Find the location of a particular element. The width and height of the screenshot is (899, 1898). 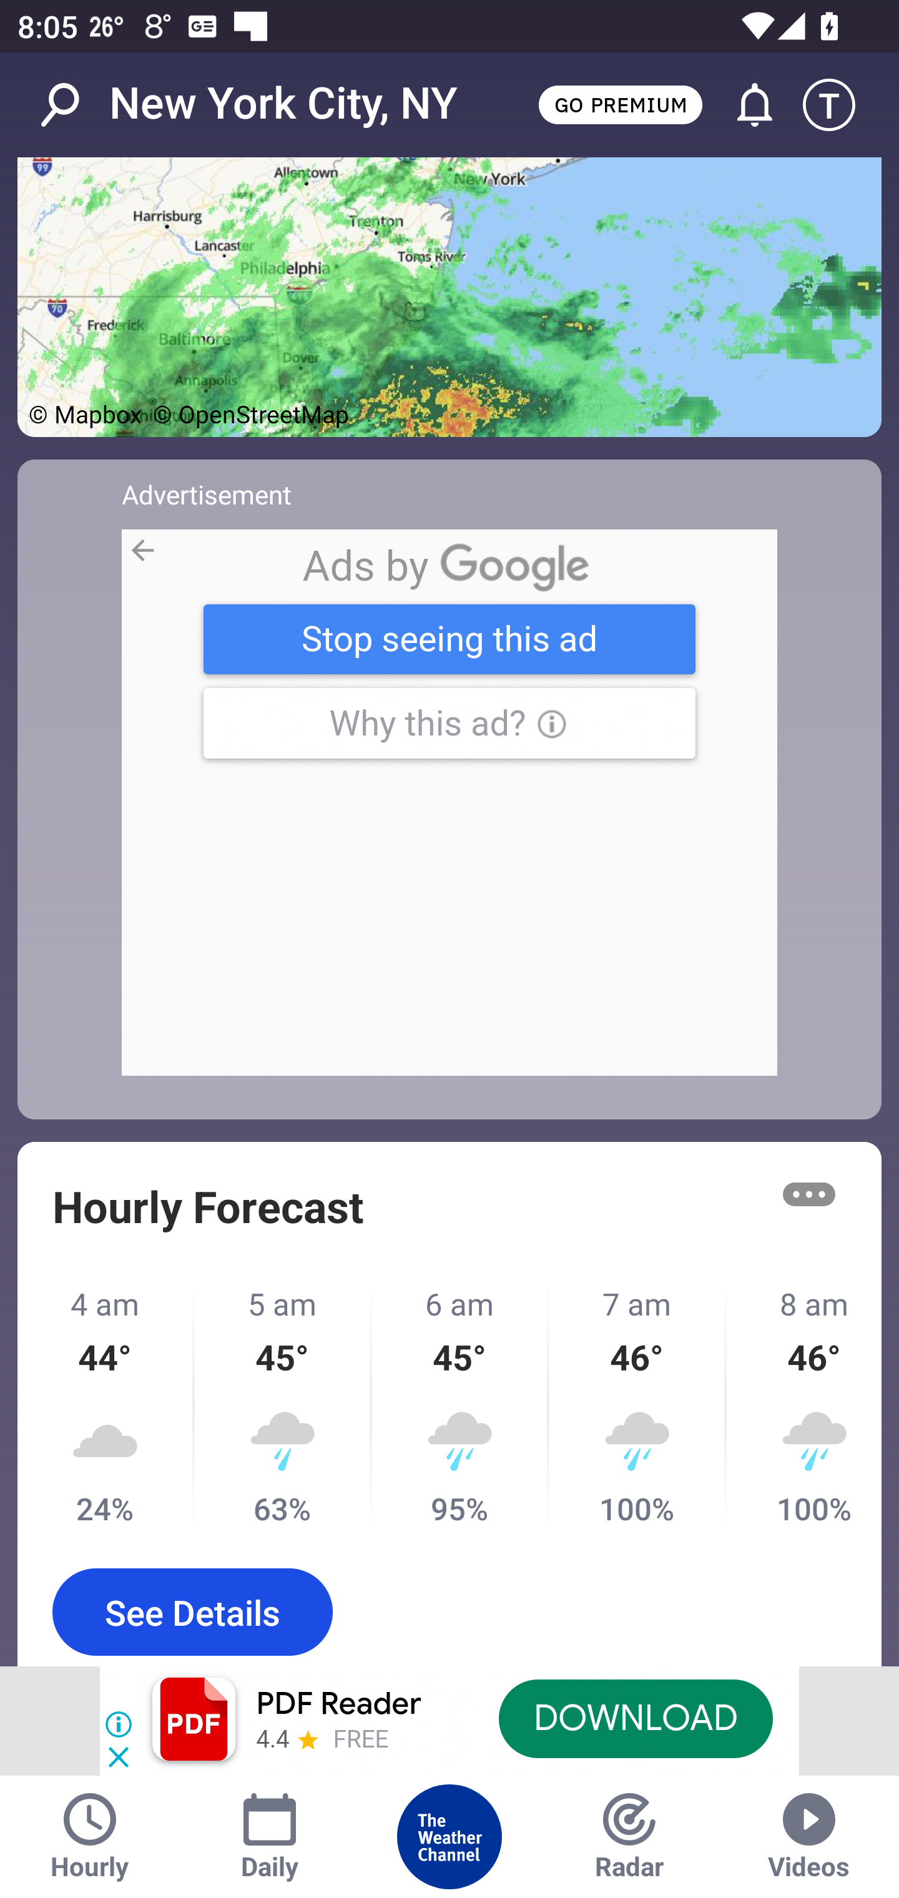

5 am 45° 63% is located at coordinates (283, 1406).